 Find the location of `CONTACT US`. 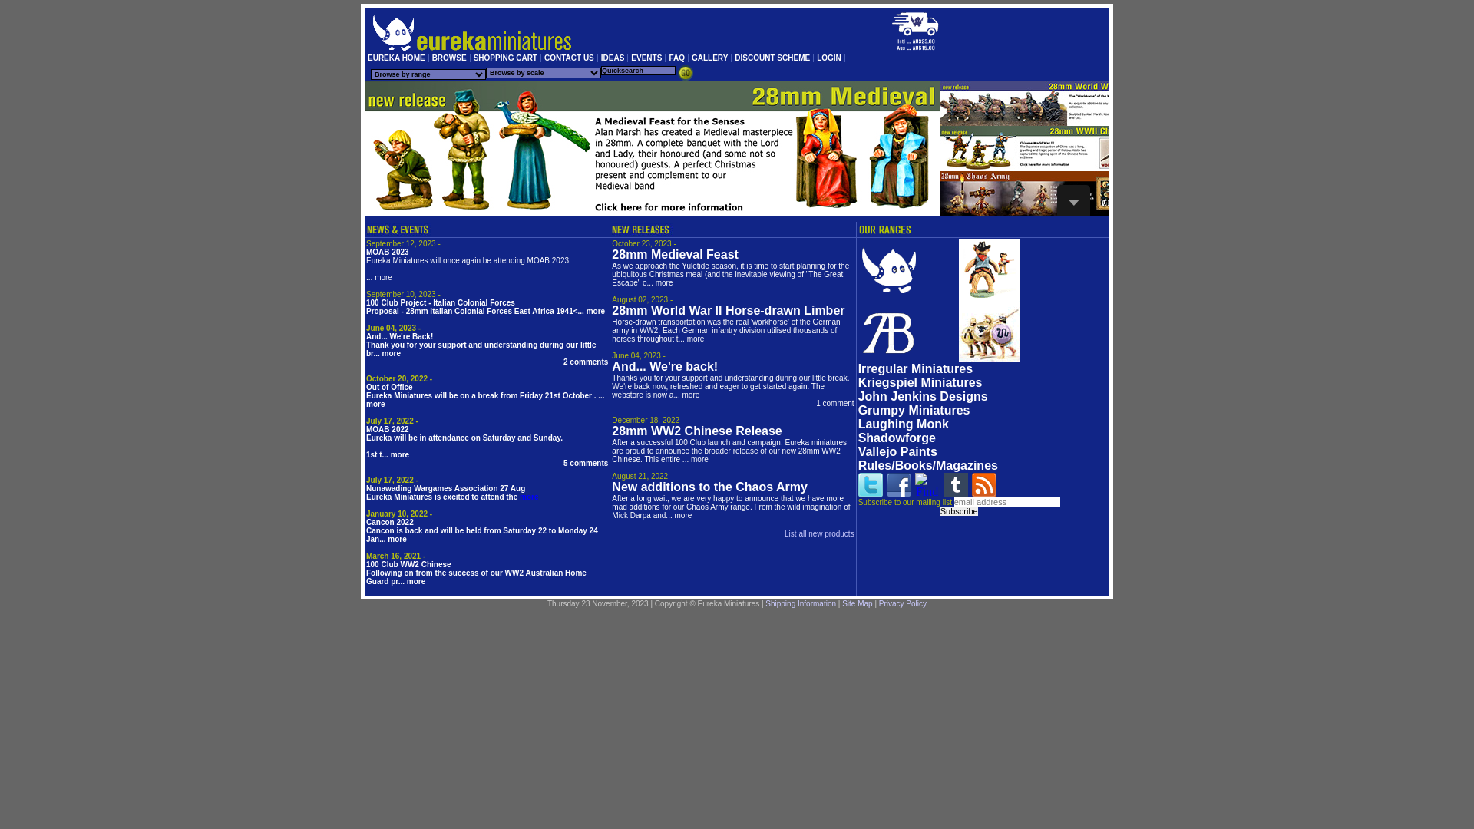

CONTACT US is located at coordinates (570, 58).